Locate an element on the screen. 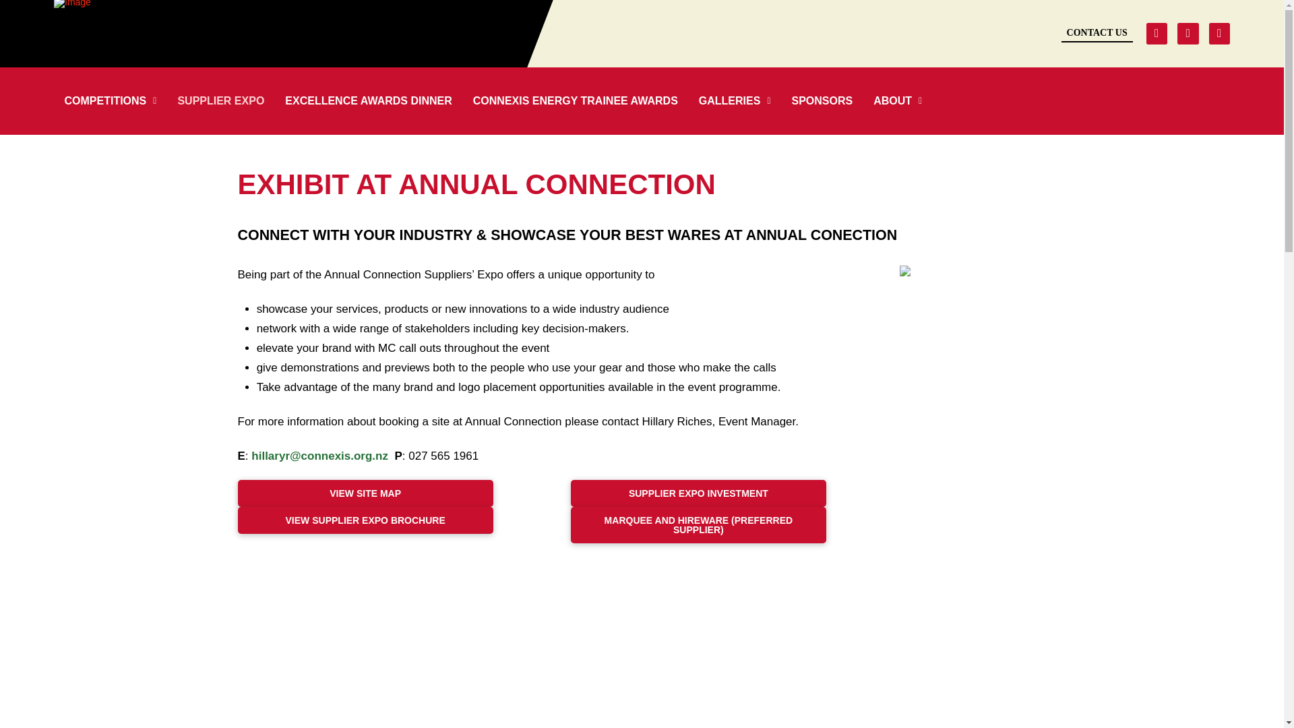 Image resolution: width=1294 pixels, height=728 pixels. EXCELLENCE AWARDS DINNER is located at coordinates (368, 100).